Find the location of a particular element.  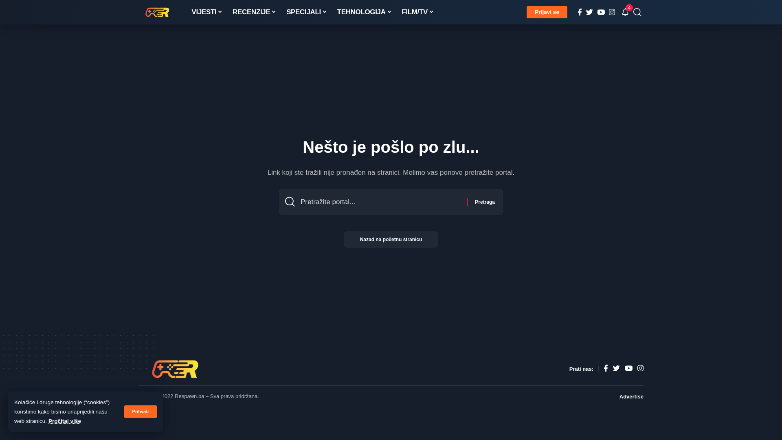

Prihvati is located at coordinates (141, 411).